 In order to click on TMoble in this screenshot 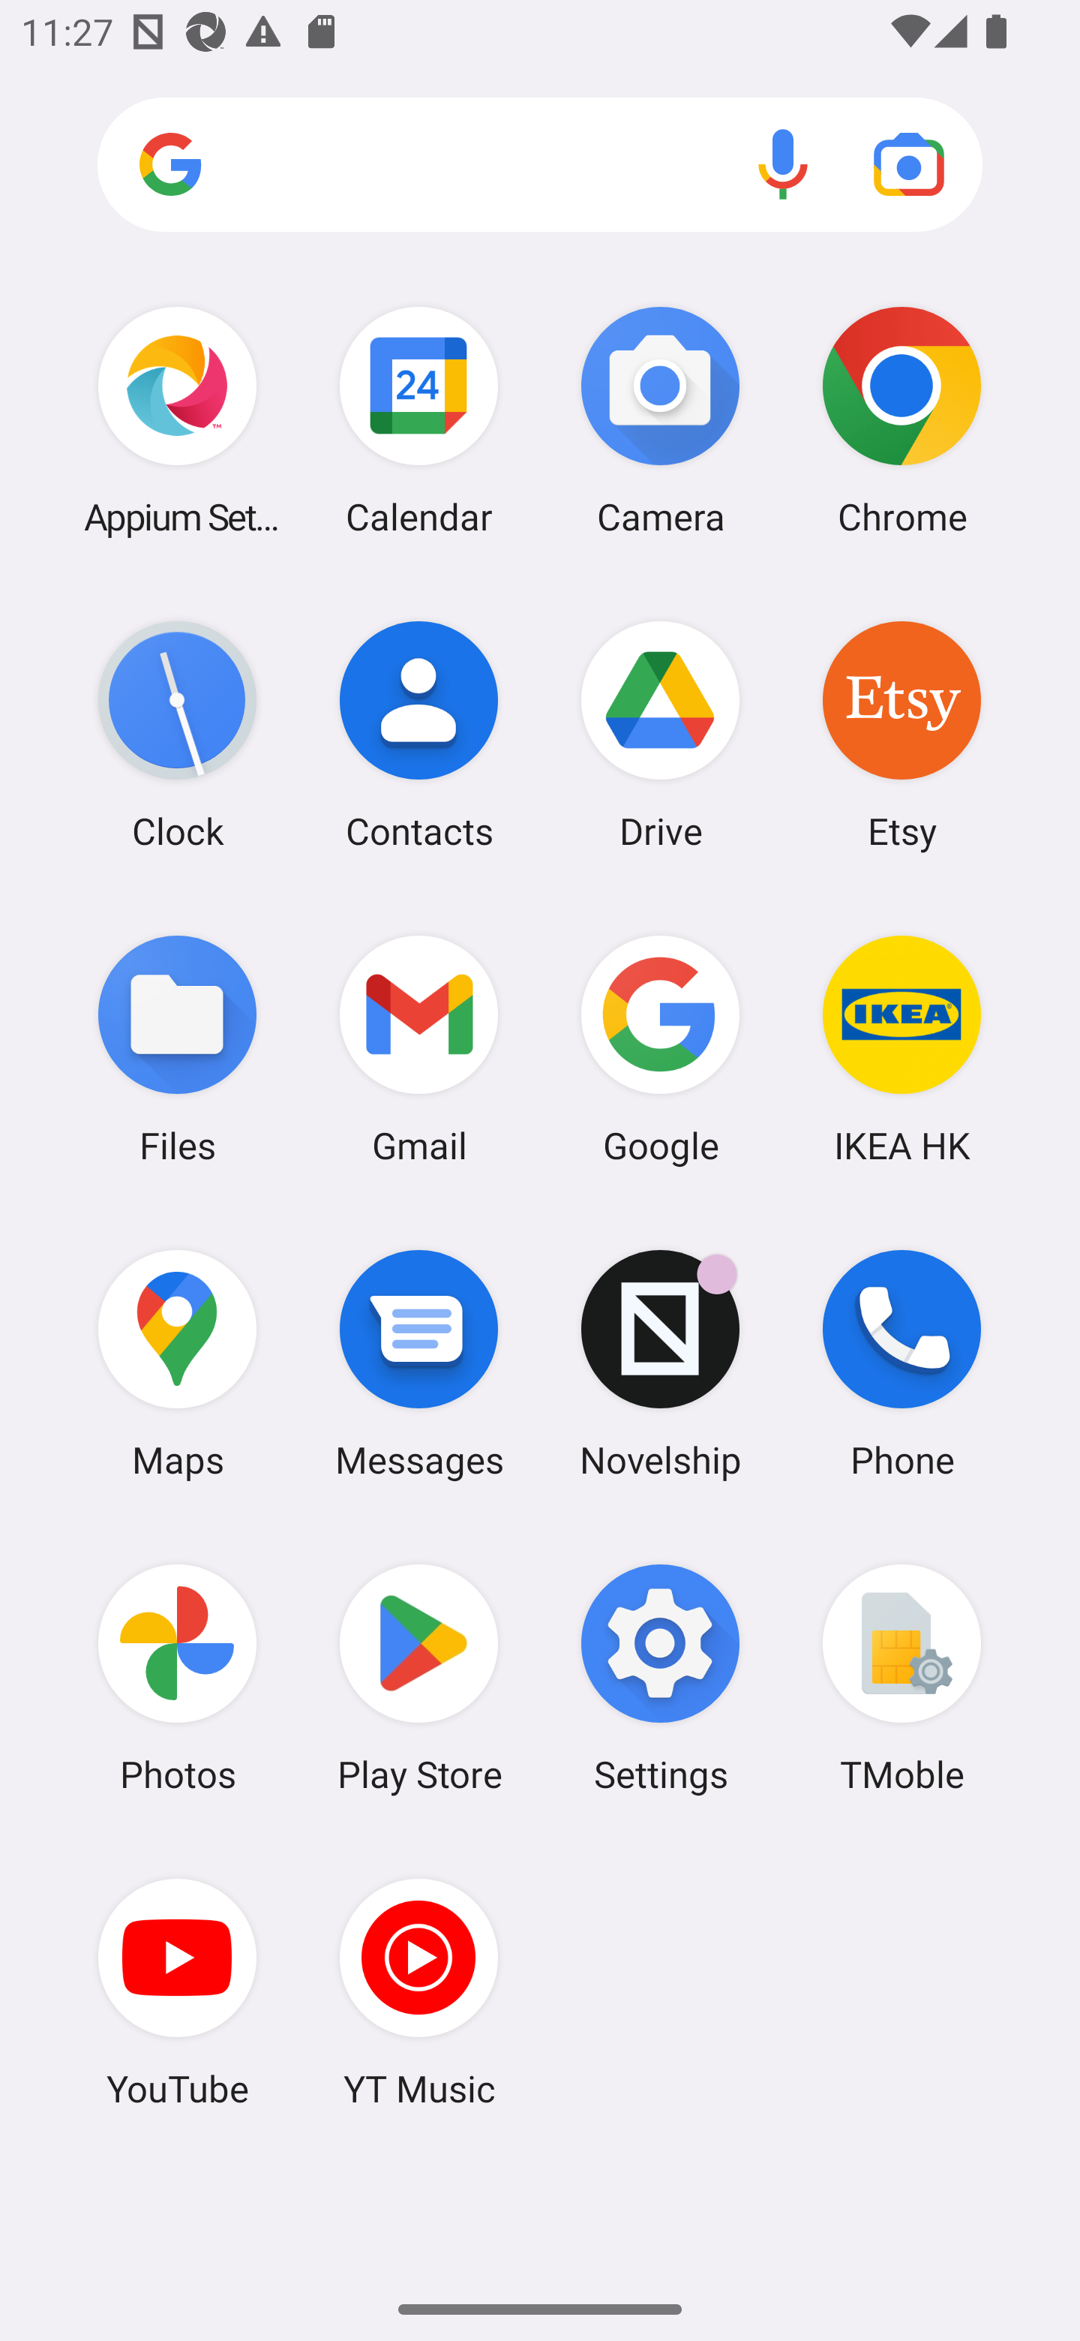, I will do `click(901, 1678)`.